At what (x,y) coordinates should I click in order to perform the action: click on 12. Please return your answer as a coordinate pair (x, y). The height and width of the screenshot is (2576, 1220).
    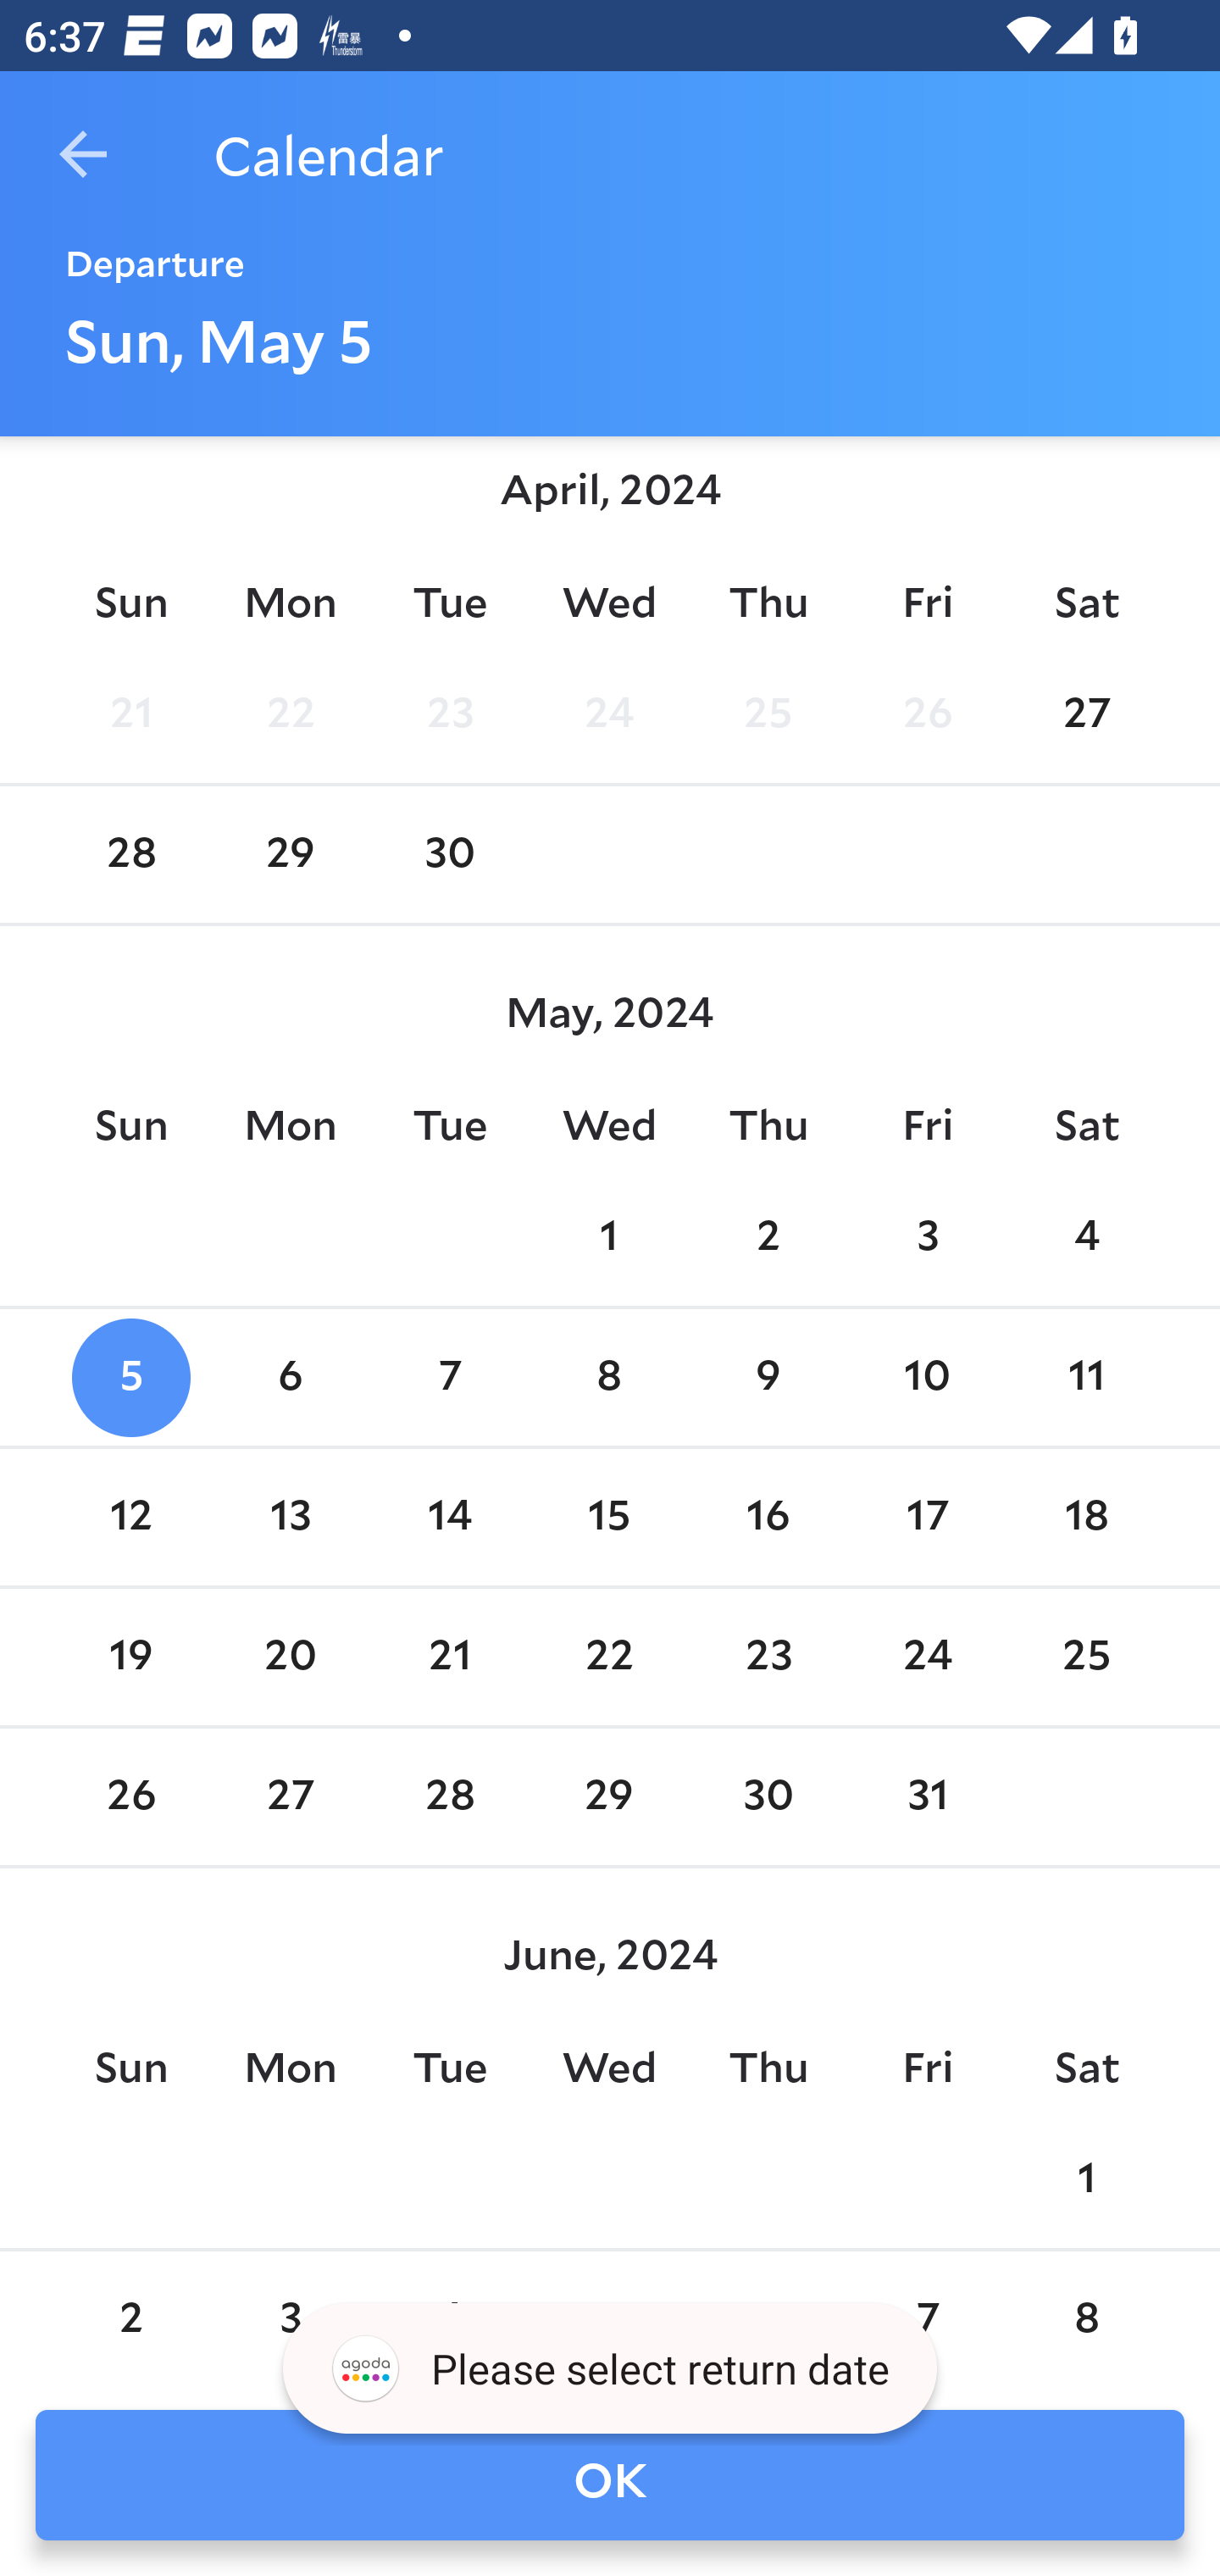
    Looking at the image, I should click on (130, 1517).